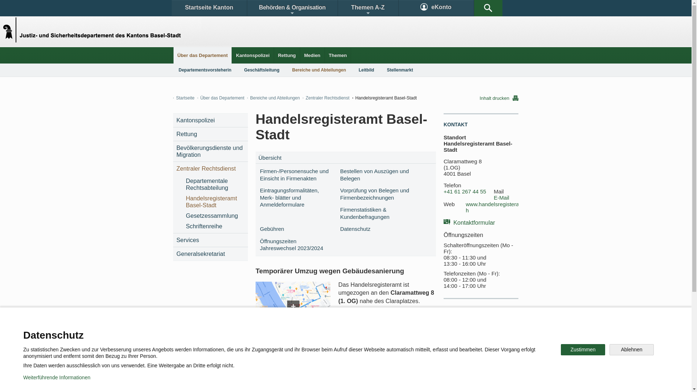 Image resolution: width=697 pixels, height=392 pixels. Describe the element at coordinates (329, 332) in the screenshot. I see `Statistiken` at that location.